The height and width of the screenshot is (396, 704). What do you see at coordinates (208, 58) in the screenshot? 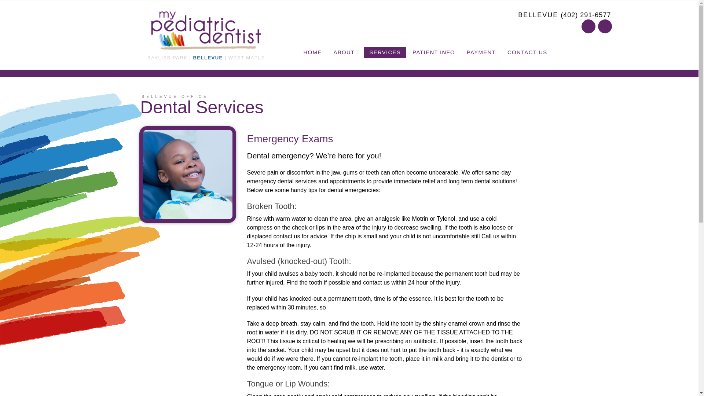
I see `Click Here to Visit Bellevue's Website` at bounding box center [208, 58].